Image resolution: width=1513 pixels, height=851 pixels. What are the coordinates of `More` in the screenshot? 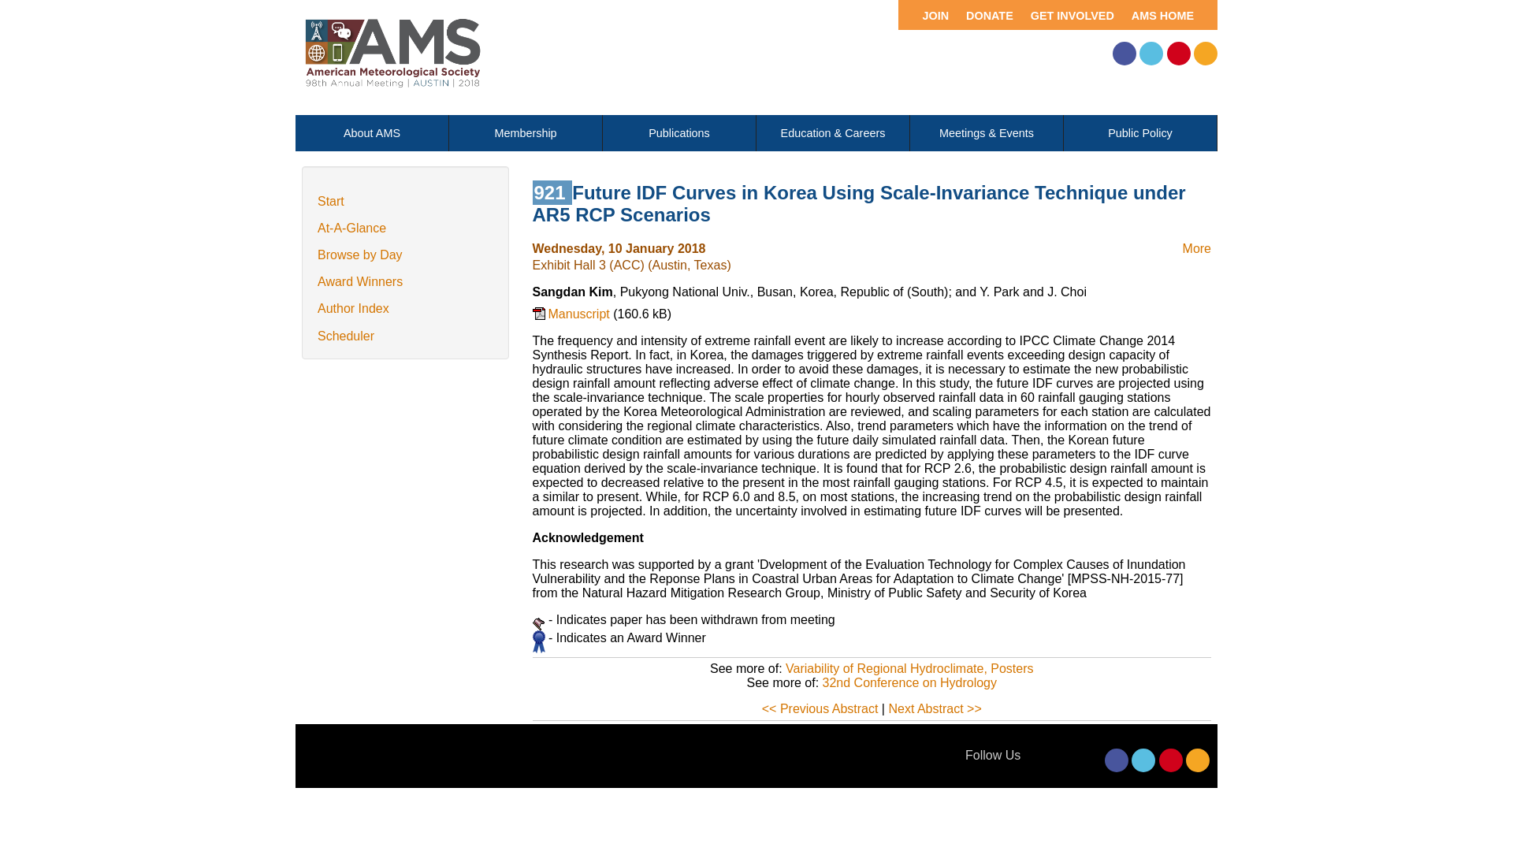 It's located at (1197, 248).